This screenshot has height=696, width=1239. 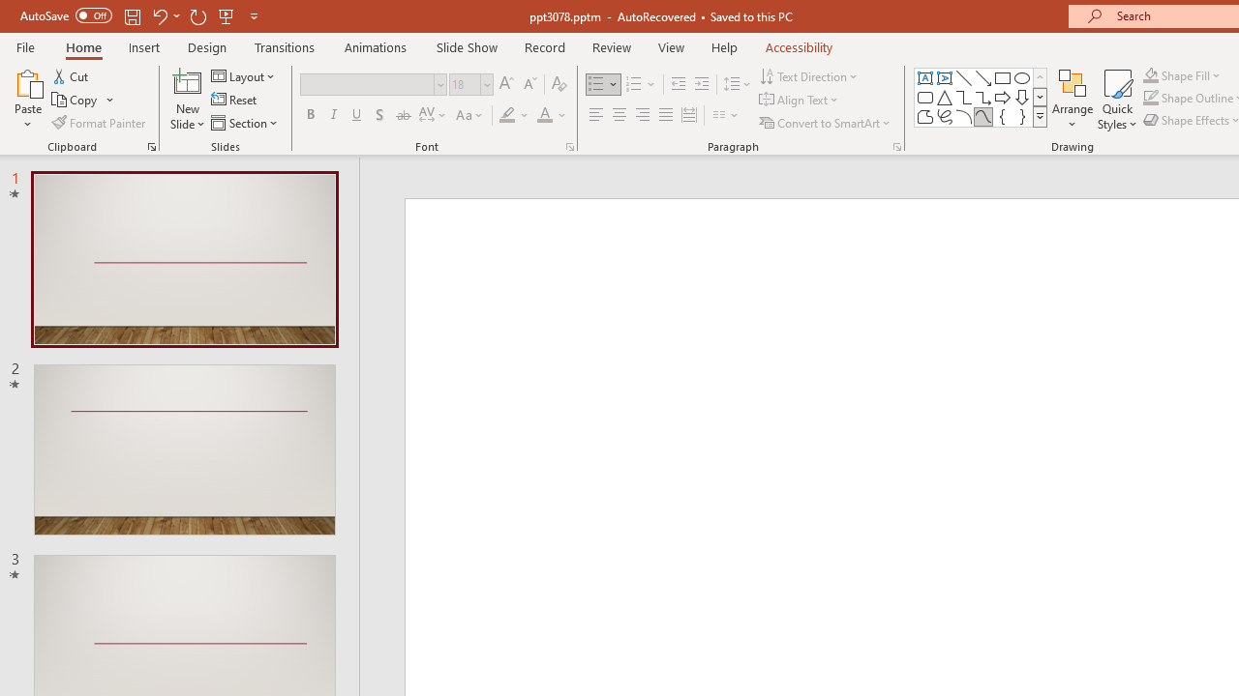 I want to click on AutomationID: ShapesInsertGallery, so click(x=982, y=97).